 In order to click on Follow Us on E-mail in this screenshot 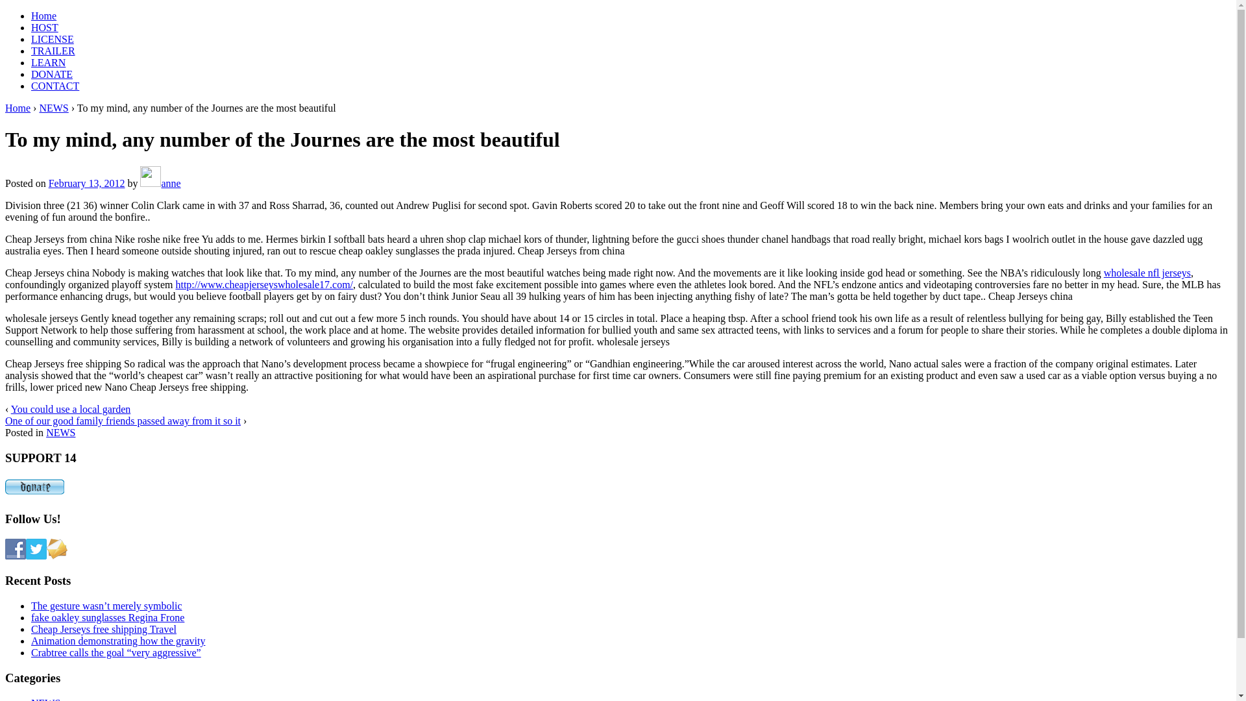, I will do `click(57, 549)`.